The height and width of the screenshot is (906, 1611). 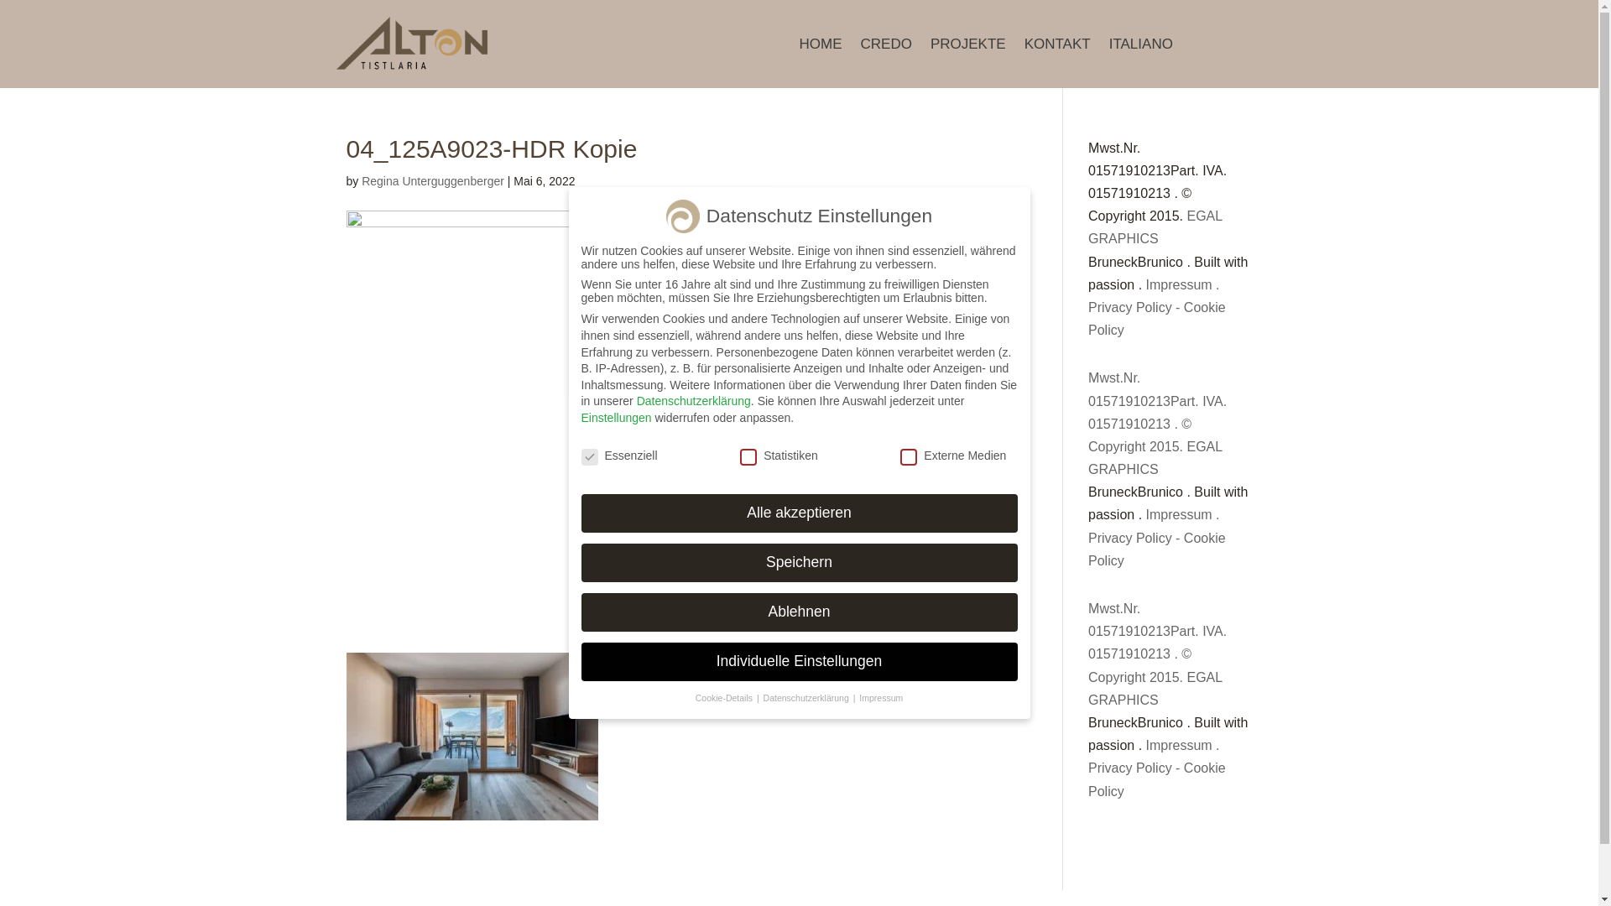 What do you see at coordinates (1057, 48) in the screenshot?
I see `KONTAKT` at bounding box center [1057, 48].